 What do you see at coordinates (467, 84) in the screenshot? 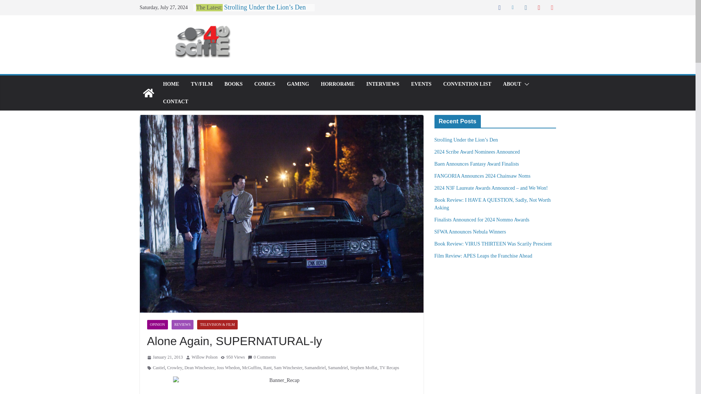
I see `CONVENTION LIST` at bounding box center [467, 84].